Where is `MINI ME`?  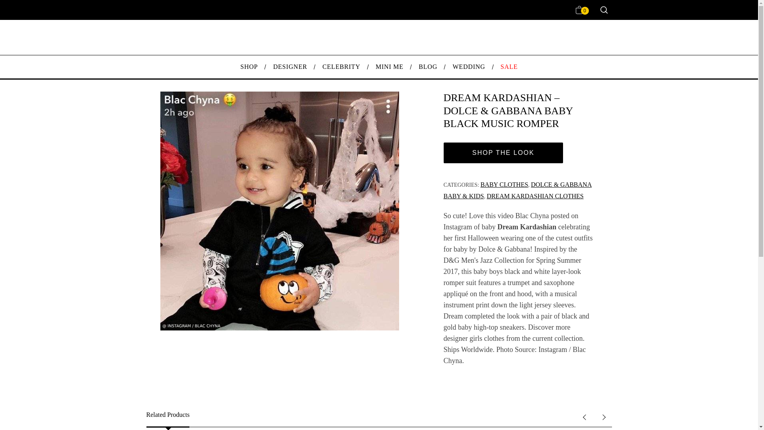
MINI ME is located at coordinates (389, 67).